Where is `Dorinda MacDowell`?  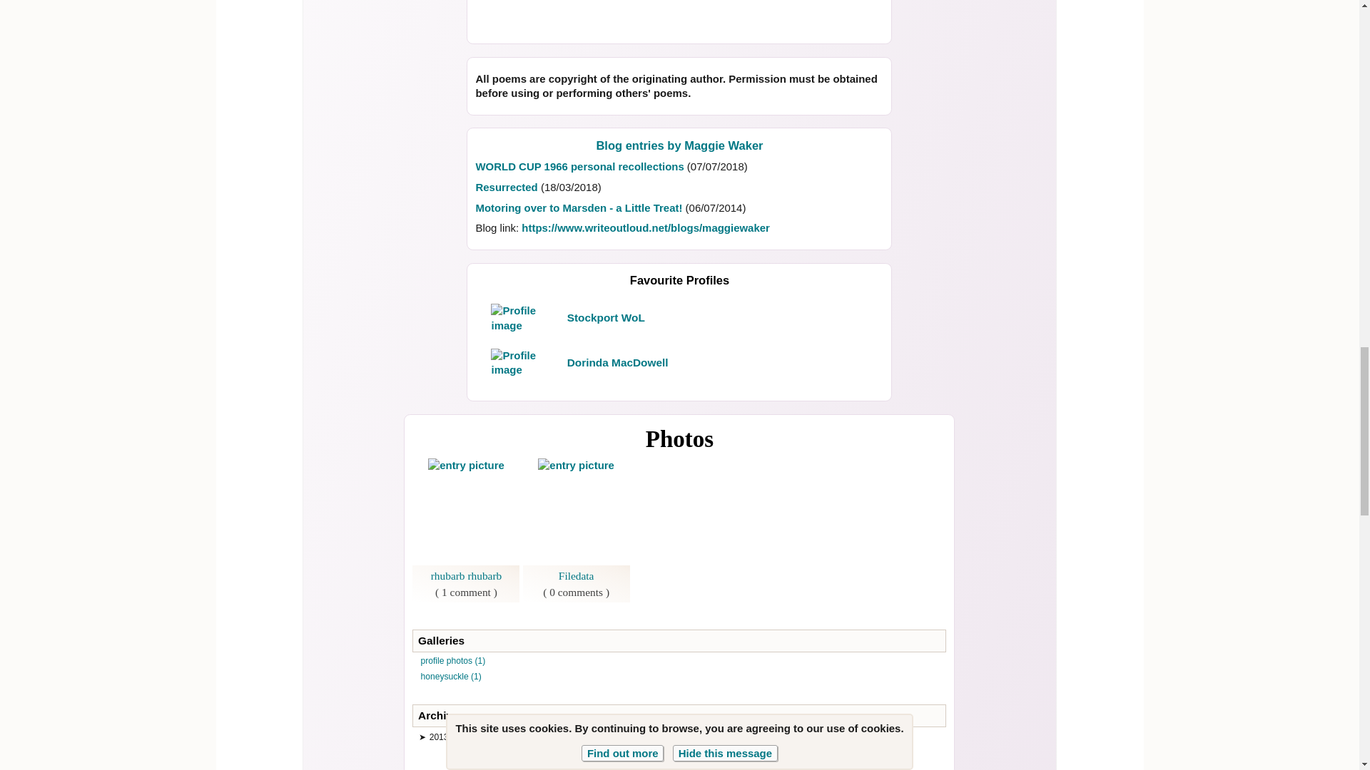 Dorinda MacDowell is located at coordinates (617, 362).